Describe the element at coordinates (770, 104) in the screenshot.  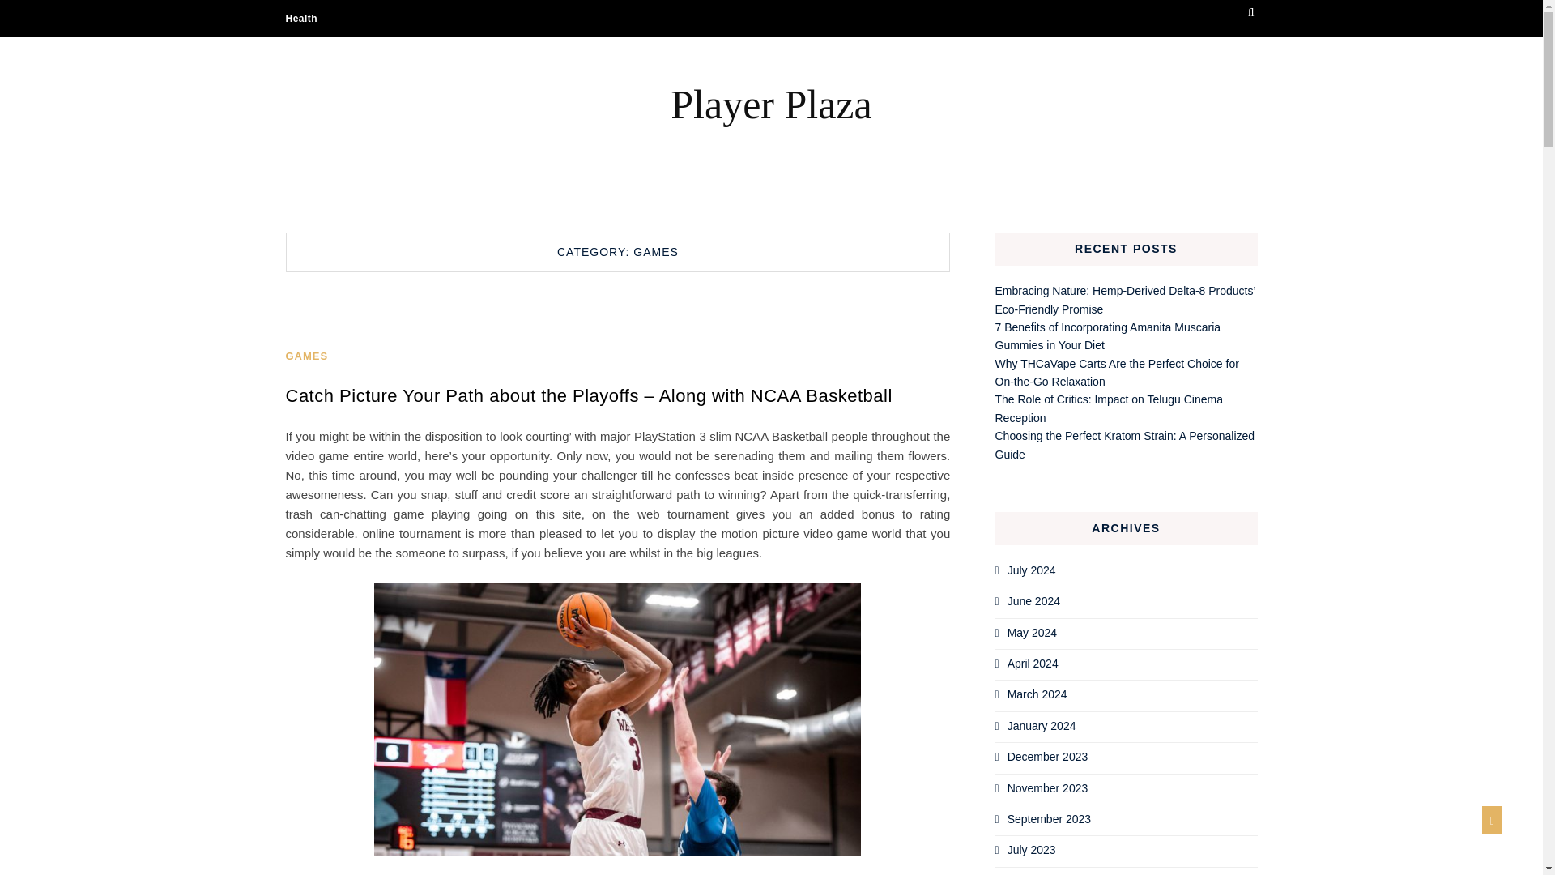
I see `Player Plaza` at that location.